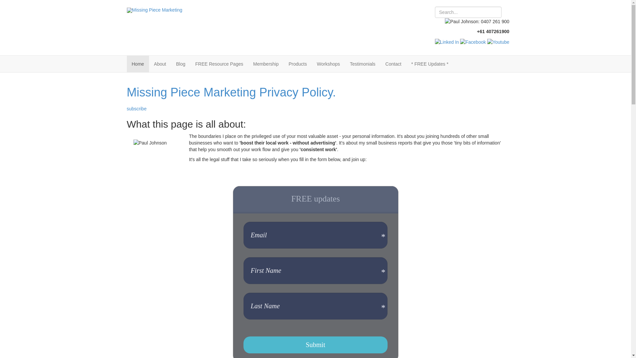 The image size is (636, 358). What do you see at coordinates (447, 42) in the screenshot?
I see `Linked In` at bounding box center [447, 42].